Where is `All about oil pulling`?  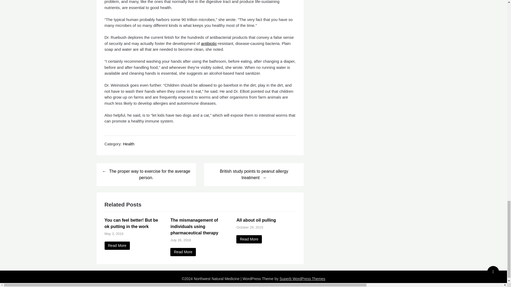 All about oil pulling is located at coordinates (256, 220).